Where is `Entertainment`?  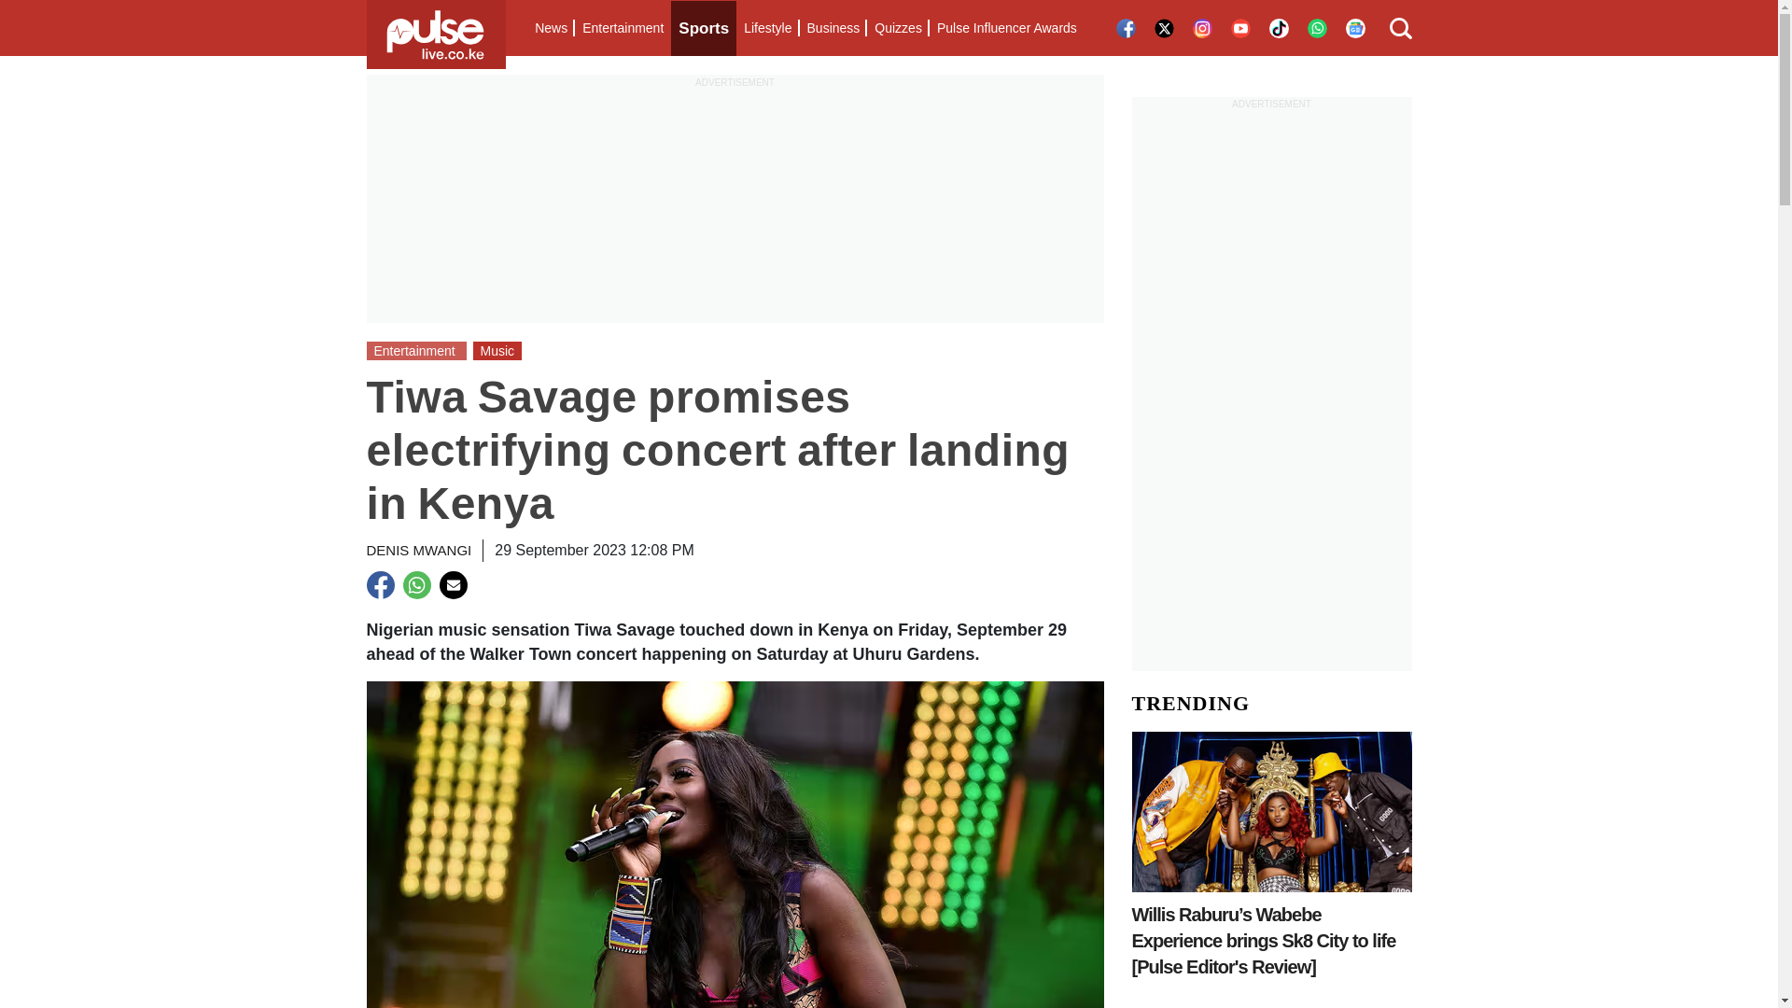 Entertainment is located at coordinates (623, 28).